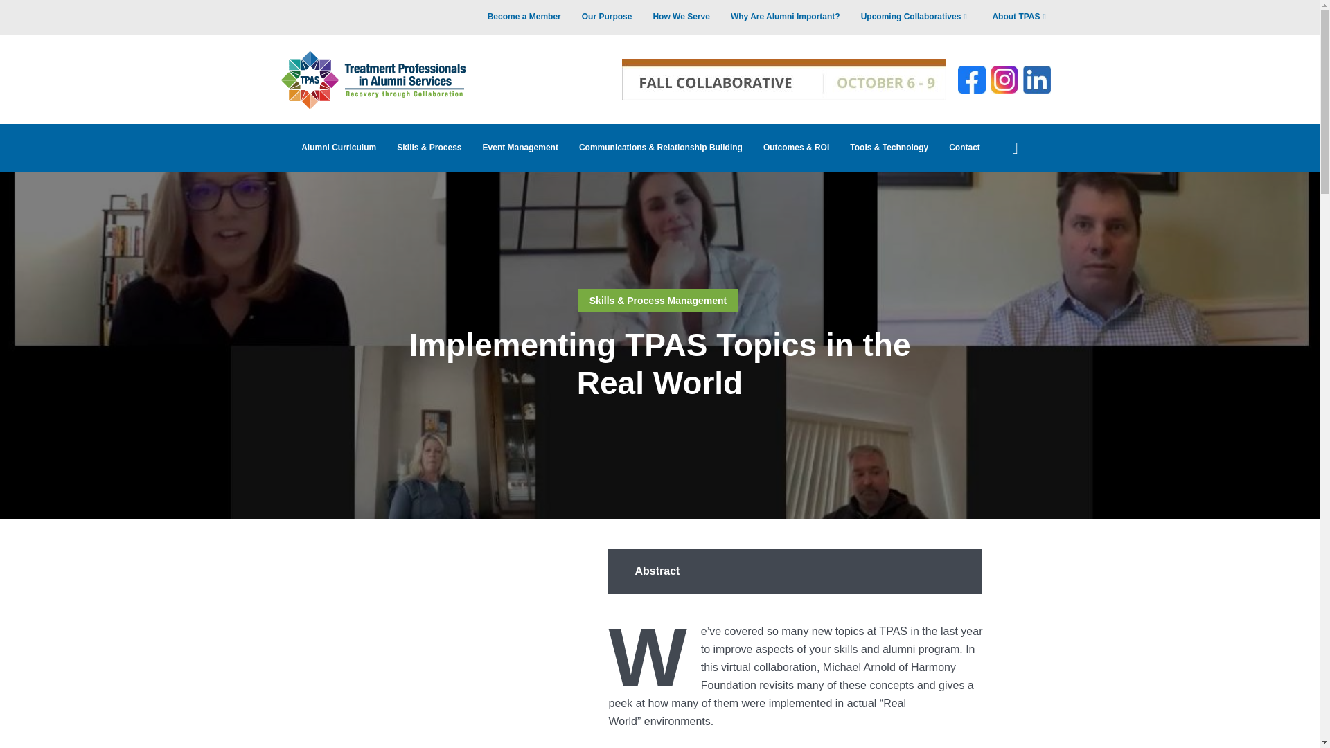  I want to click on How We Serve, so click(680, 17).